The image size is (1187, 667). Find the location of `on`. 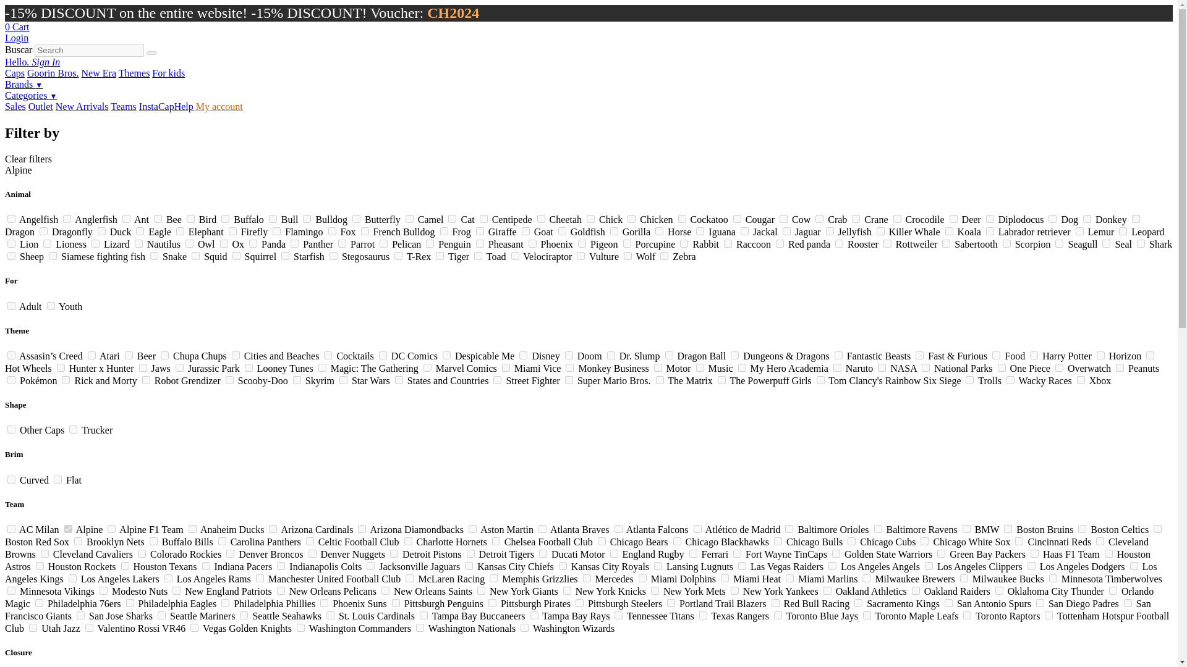

on is located at coordinates (631, 219).